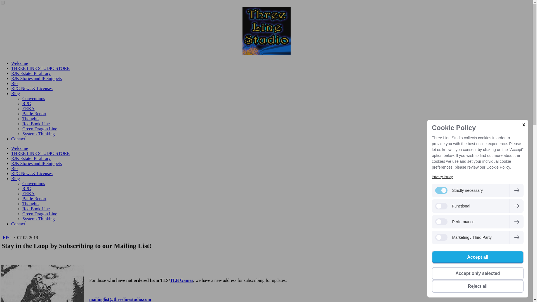  Describe the element at coordinates (31, 73) in the screenshot. I see `RJK Estate IP Library` at that location.